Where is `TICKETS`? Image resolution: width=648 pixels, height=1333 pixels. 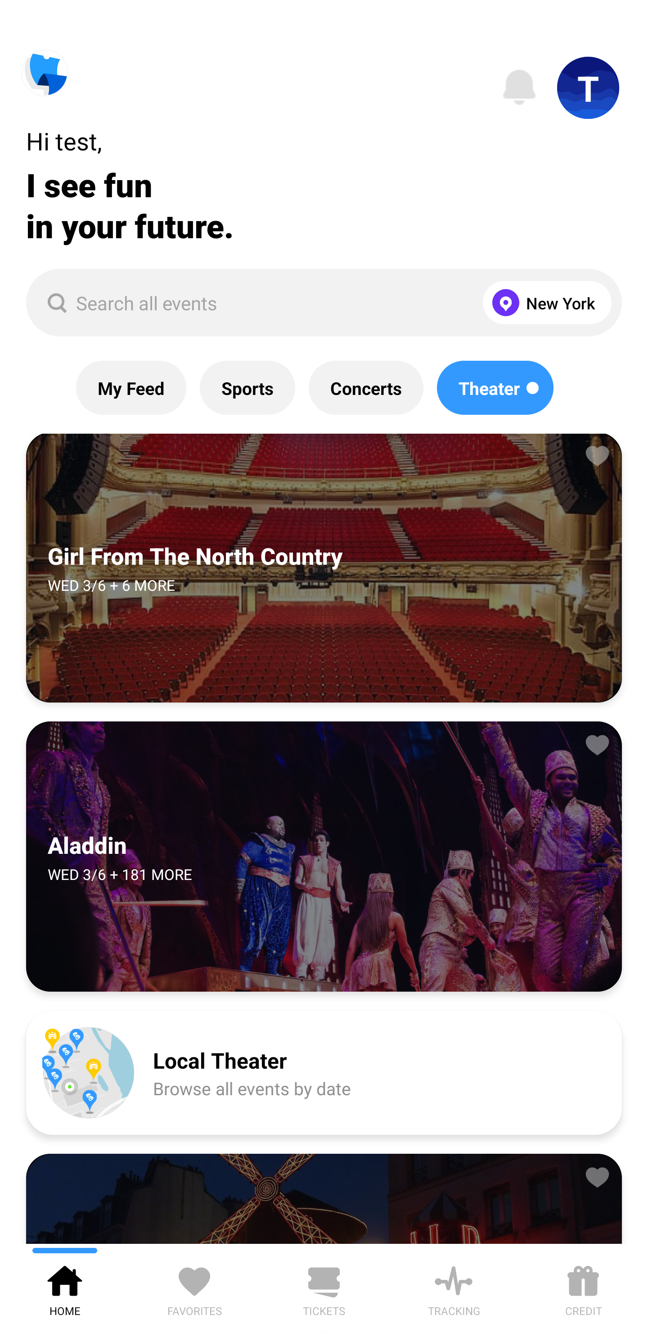 TICKETS is located at coordinates (324, 1288).